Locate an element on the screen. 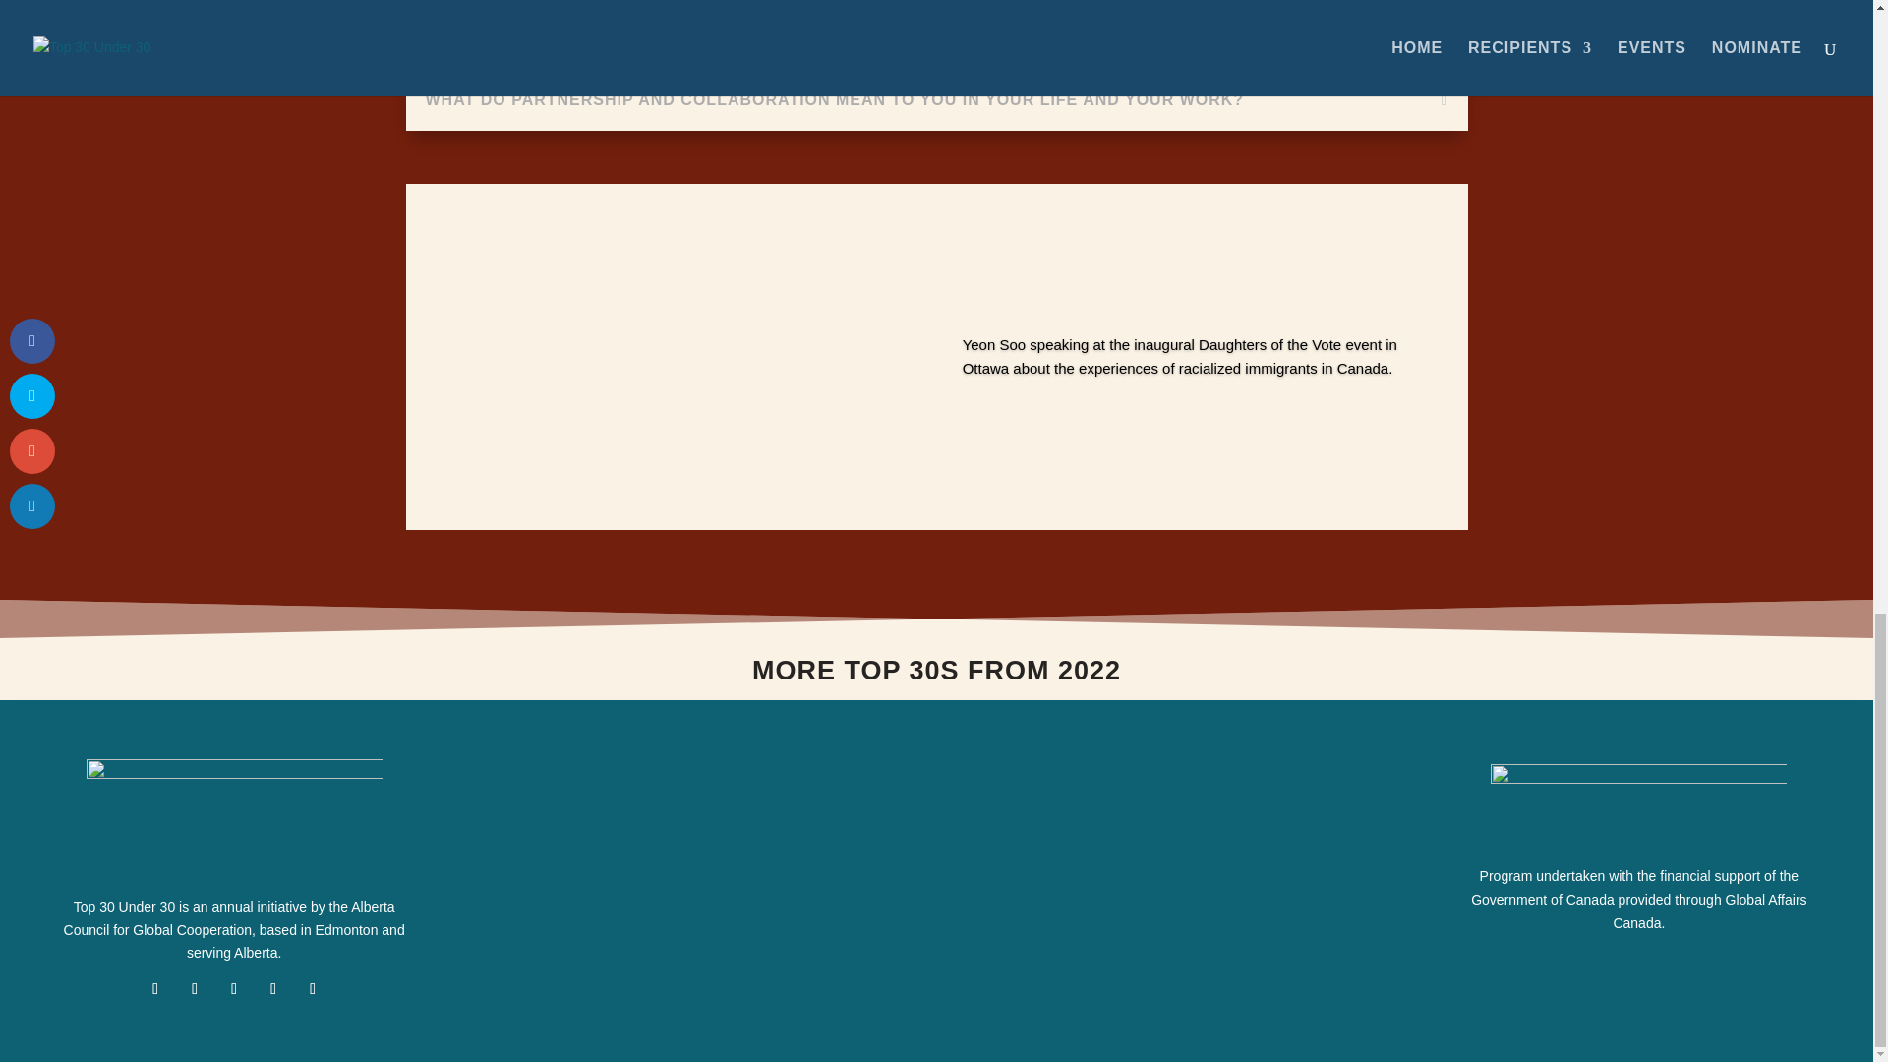 This screenshot has height=1062, width=1888. Follow on Facebook is located at coordinates (155, 989).